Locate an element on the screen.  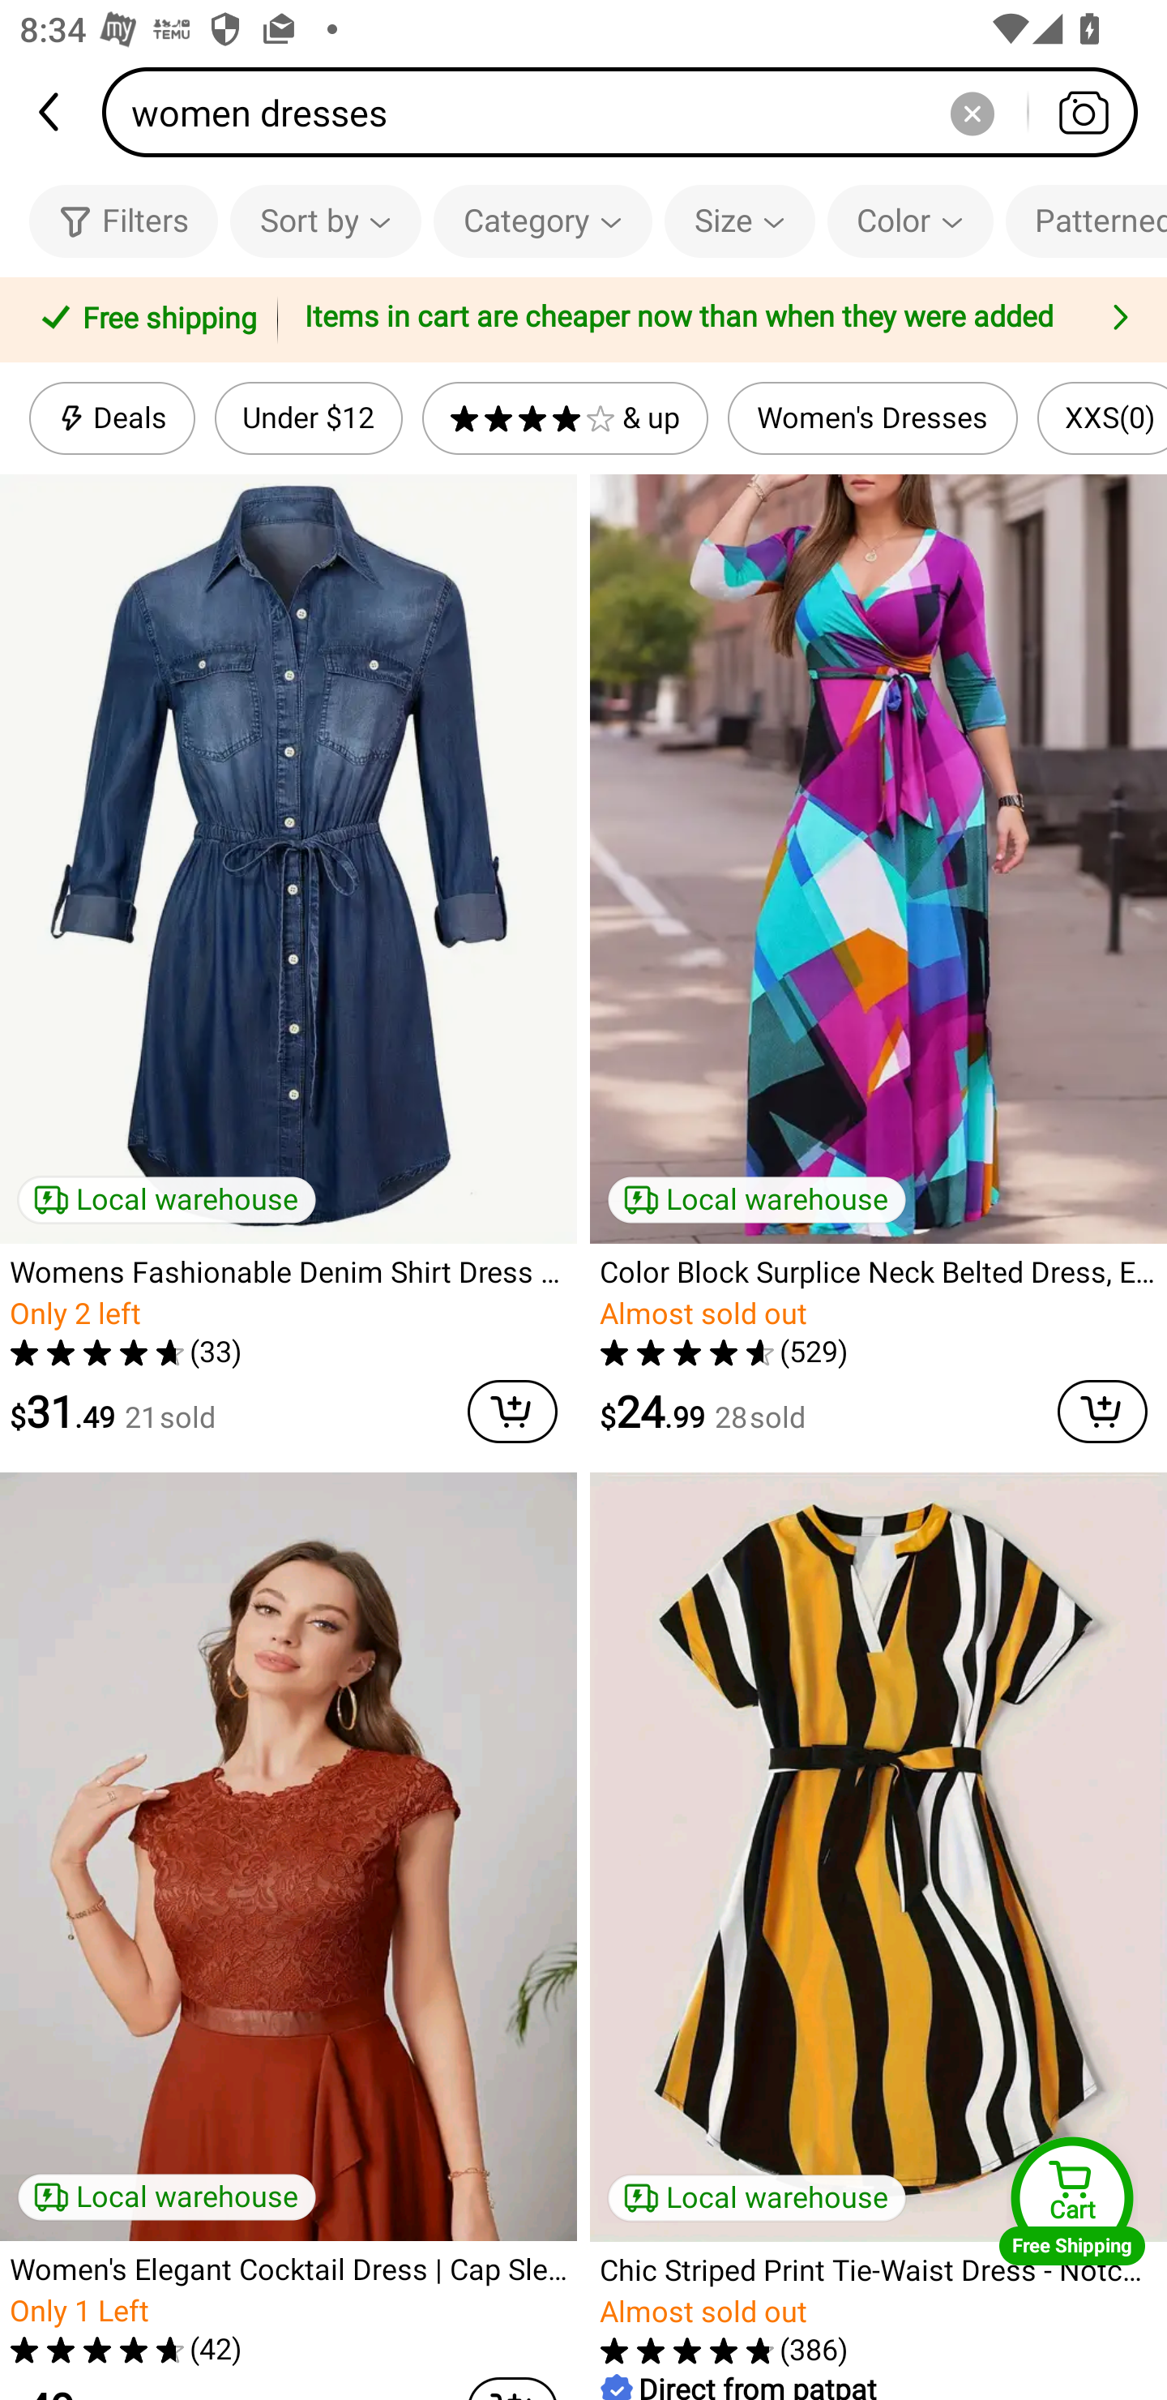
Women's Dresses is located at coordinates (872, 418).